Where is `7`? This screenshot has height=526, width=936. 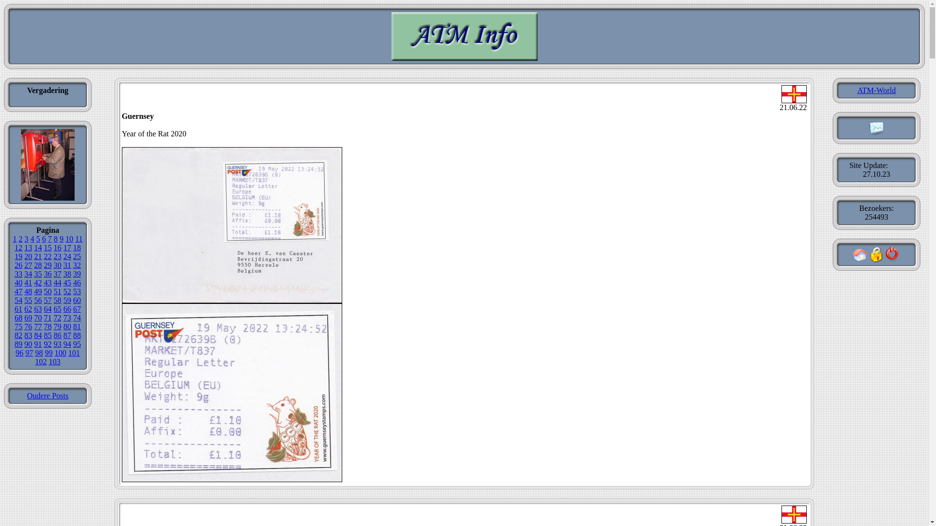 7 is located at coordinates (50, 239).